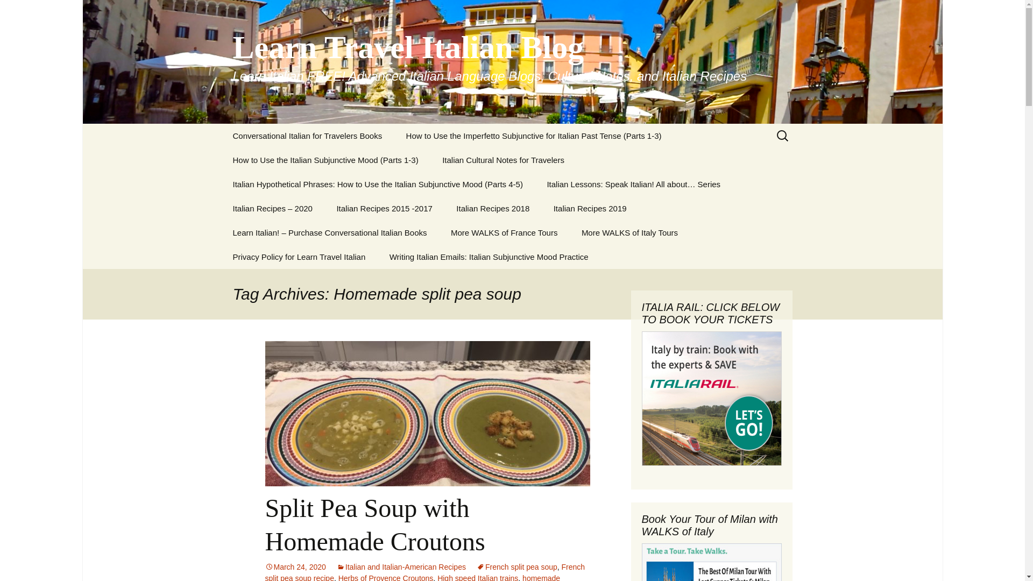 The width and height of the screenshot is (1033, 581). What do you see at coordinates (424, 572) in the screenshot?
I see `French split pea soup recipe` at bounding box center [424, 572].